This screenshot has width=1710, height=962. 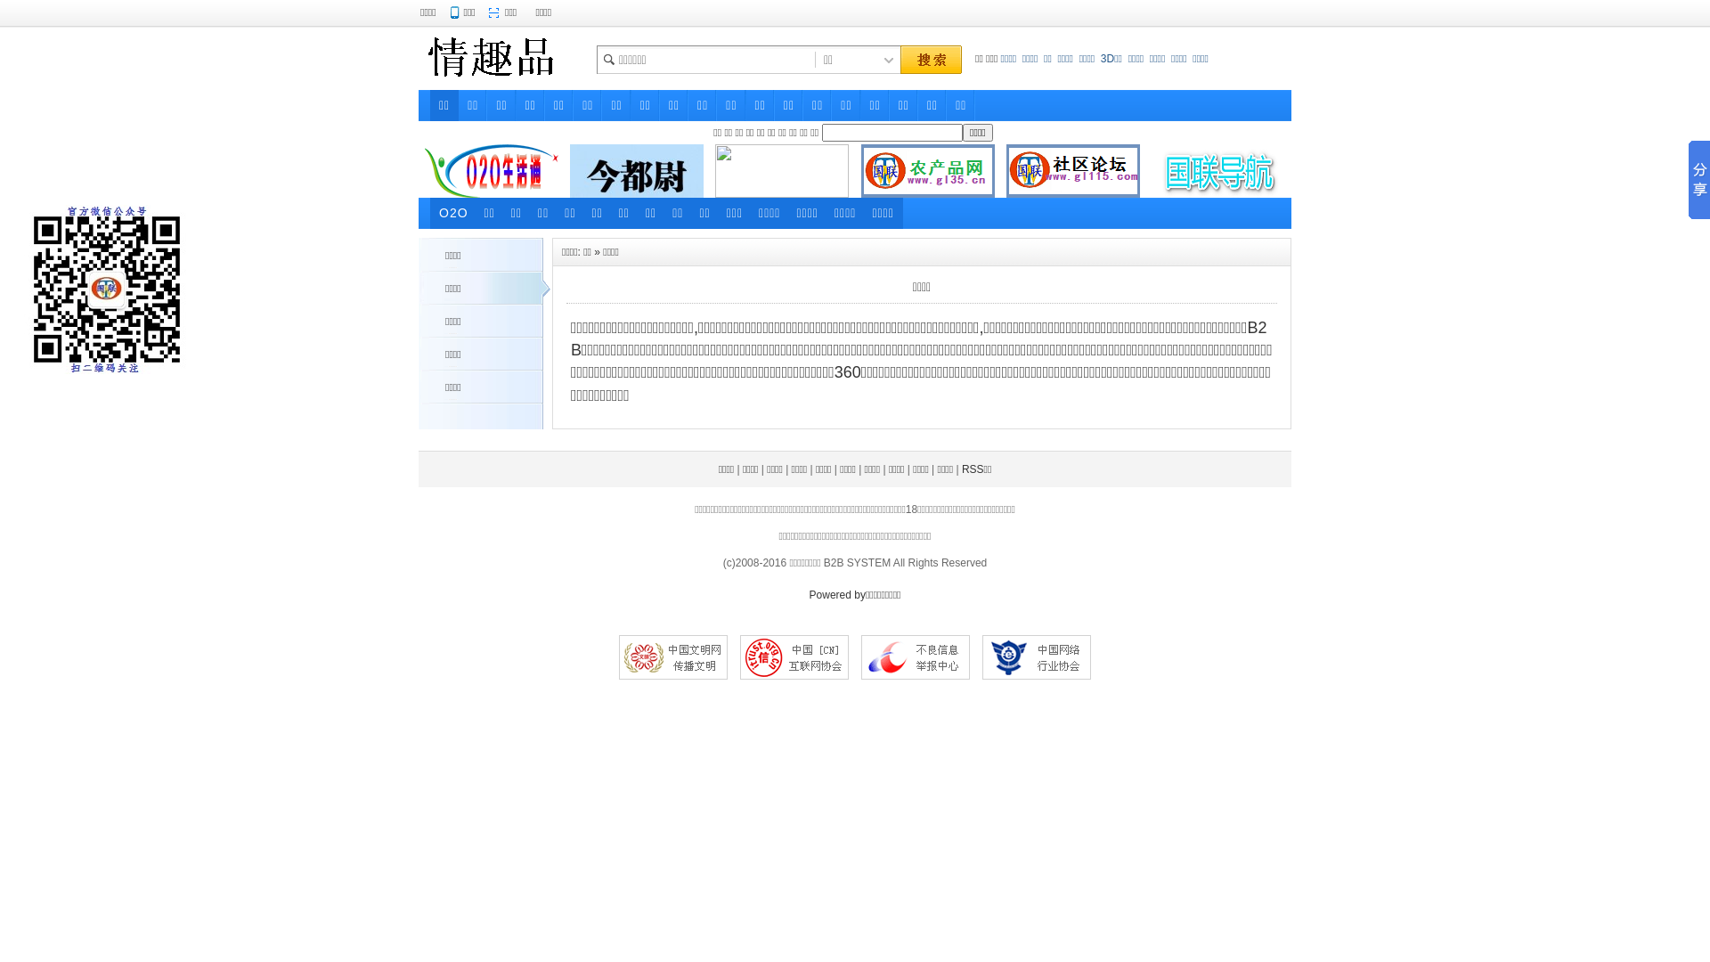 I want to click on  , so click(x=930, y=61).